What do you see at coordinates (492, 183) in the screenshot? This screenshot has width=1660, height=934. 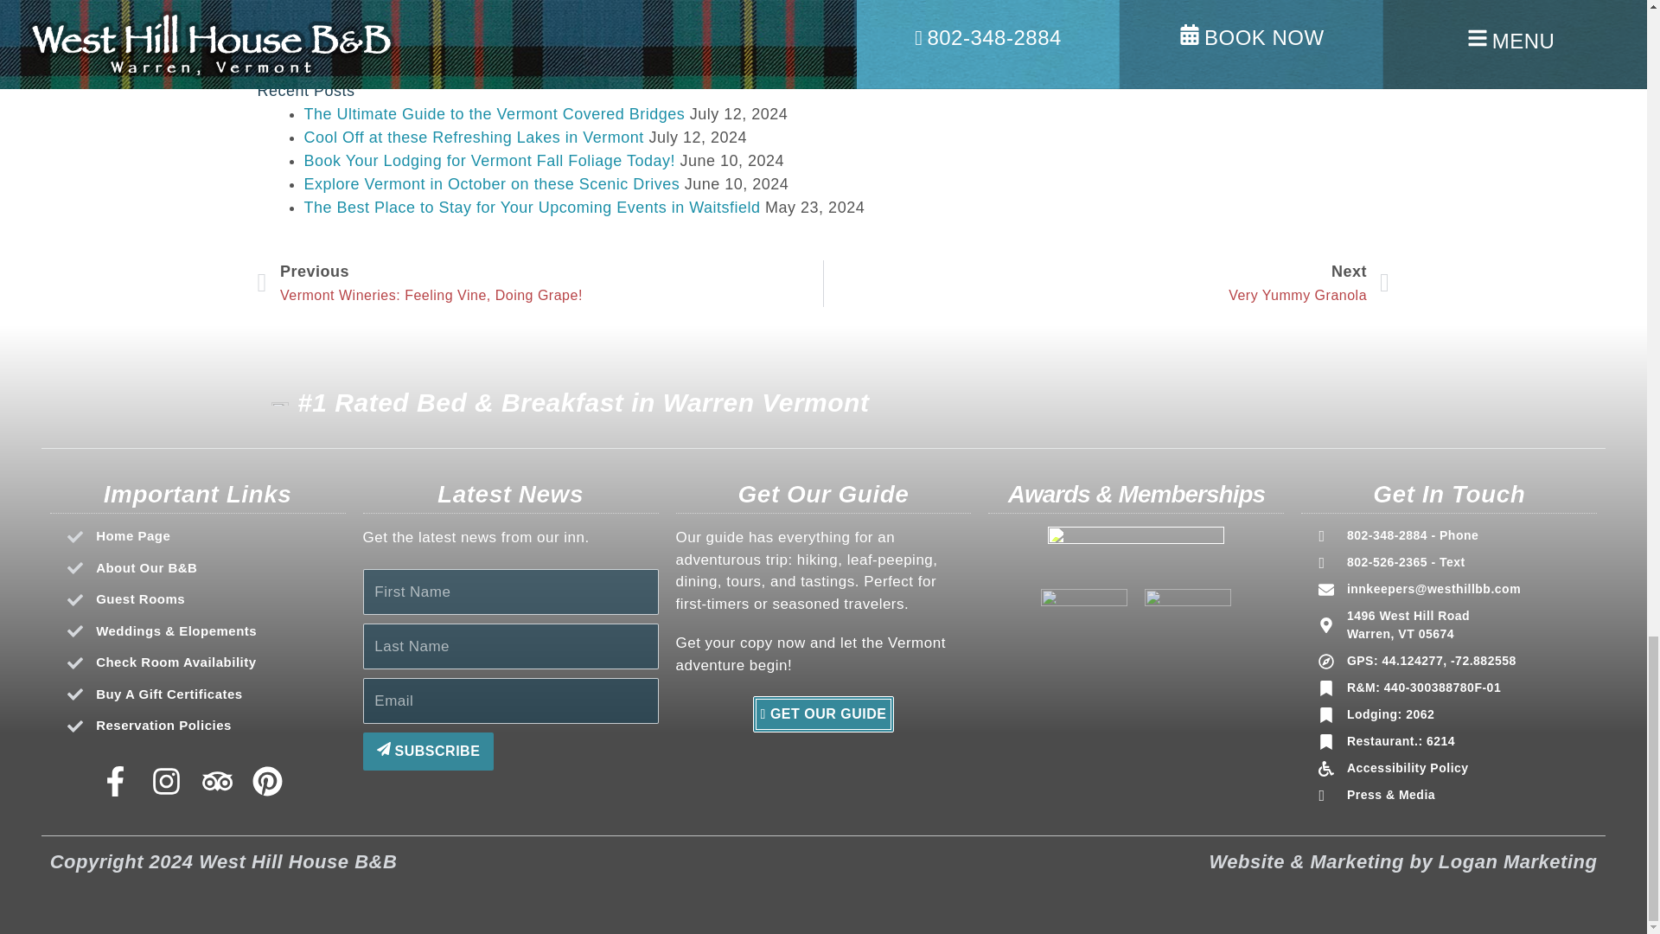 I see `Explore Vermont in October on these Scenic Drives` at bounding box center [492, 183].